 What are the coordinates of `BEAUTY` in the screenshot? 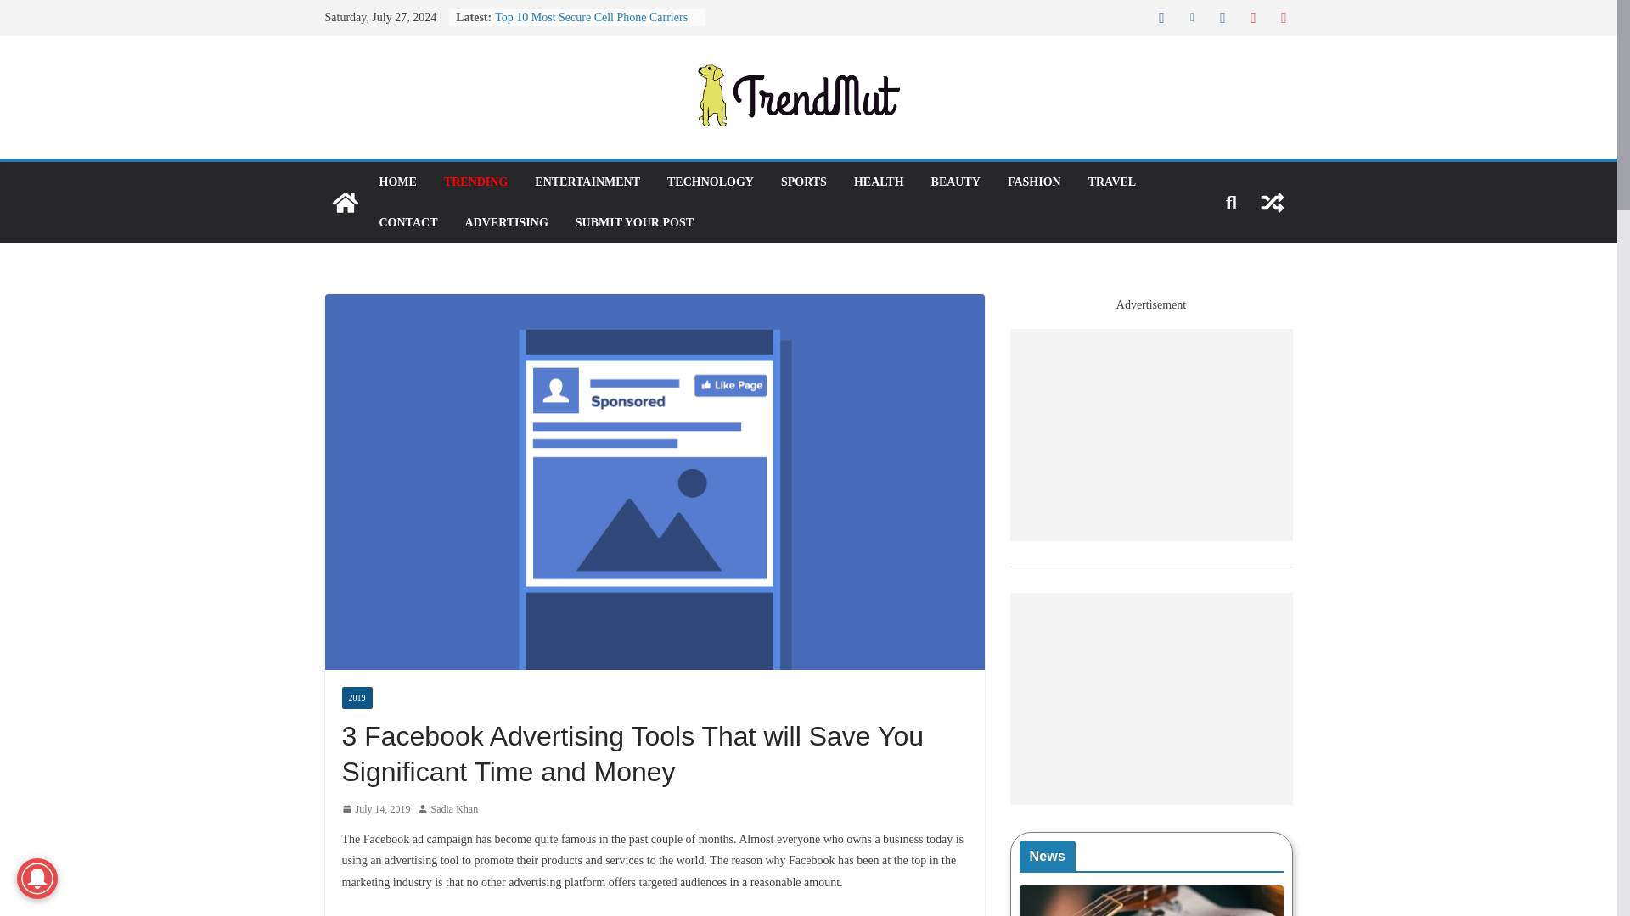 It's located at (956, 182).